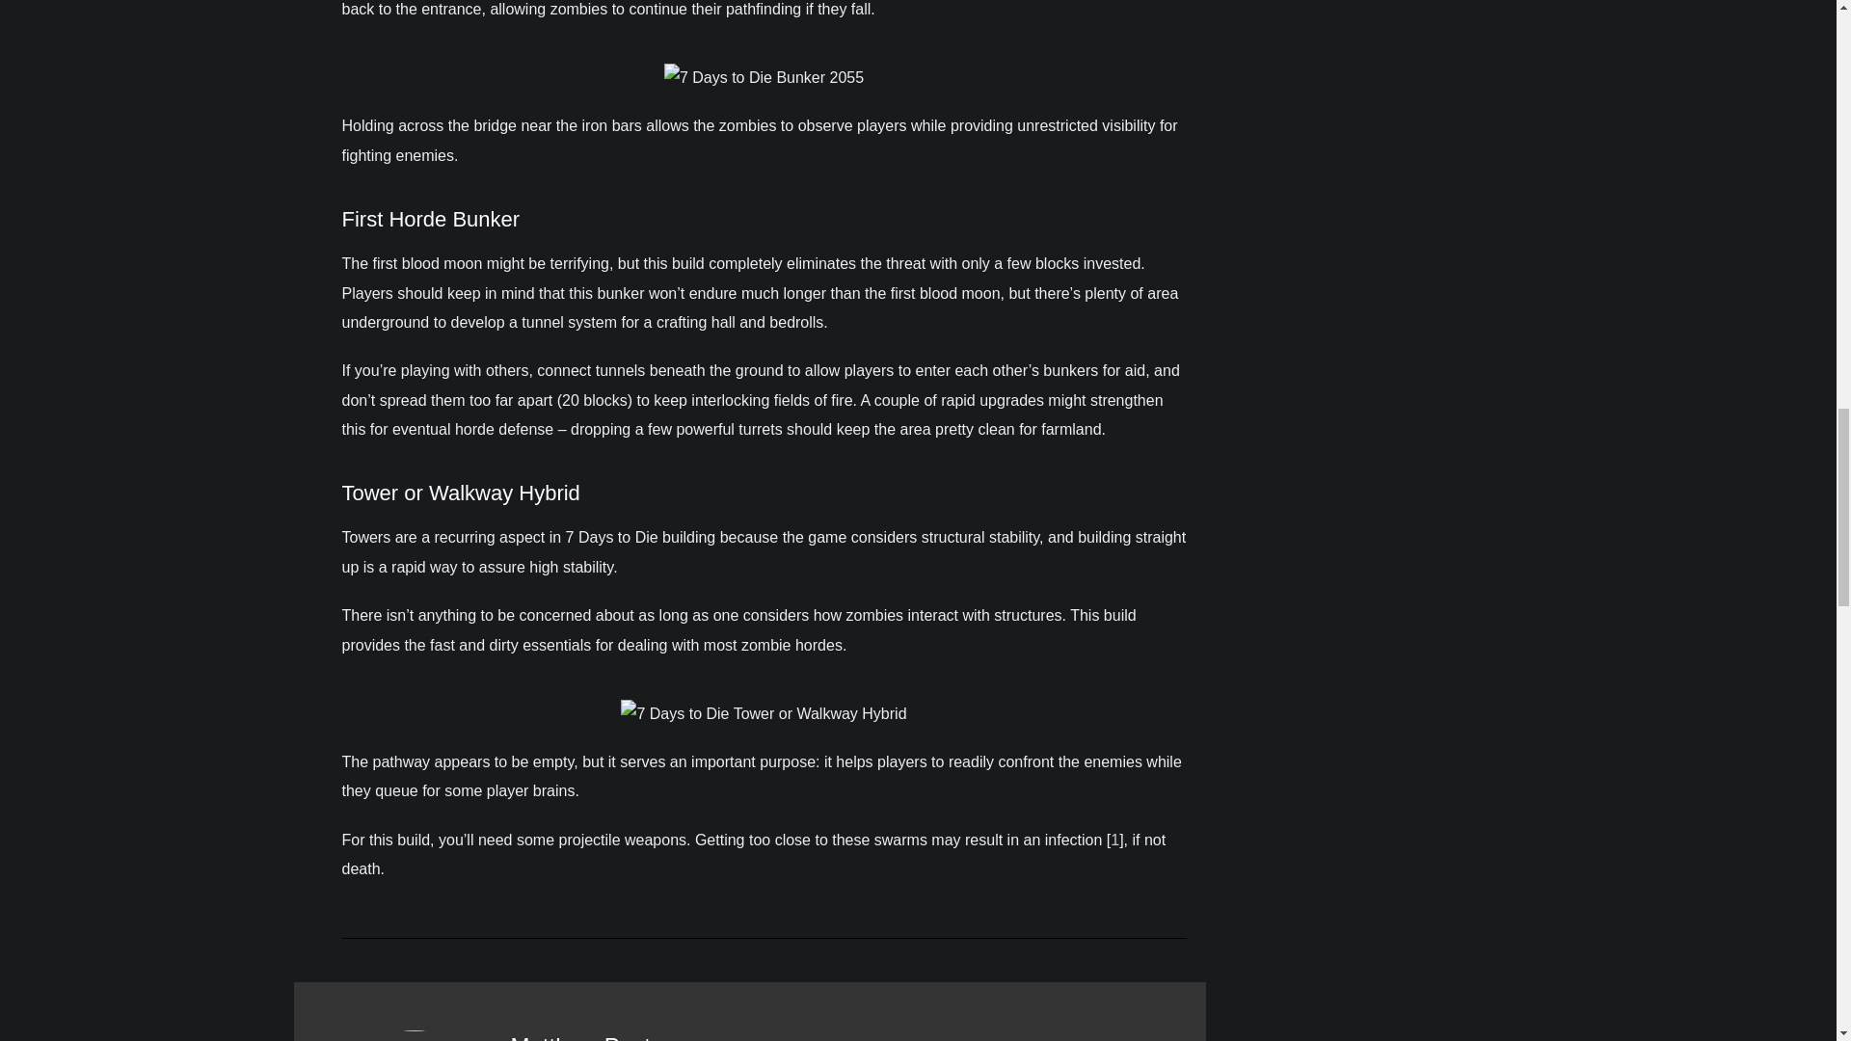 The height and width of the screenshot is (1041, 1851). I want to click on 7 Days to Die Bunker 2055, so click(764, 77).